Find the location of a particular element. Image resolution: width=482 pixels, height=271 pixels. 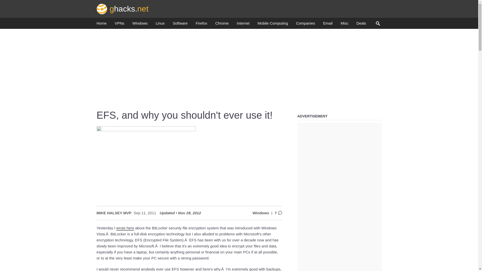

VPNs is located at coordinates (119, 25).